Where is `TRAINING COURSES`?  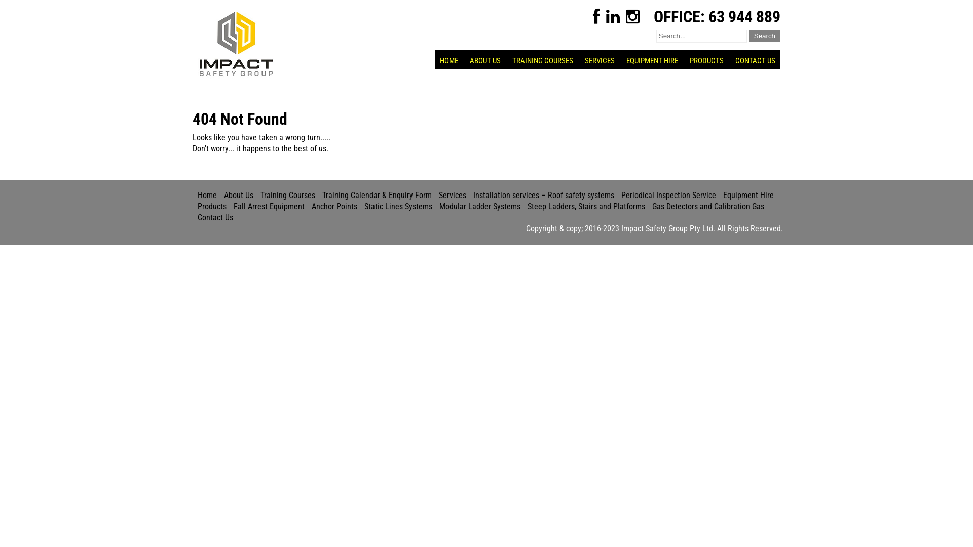
TRAINING COURSES is located at coordinates (543, 61).